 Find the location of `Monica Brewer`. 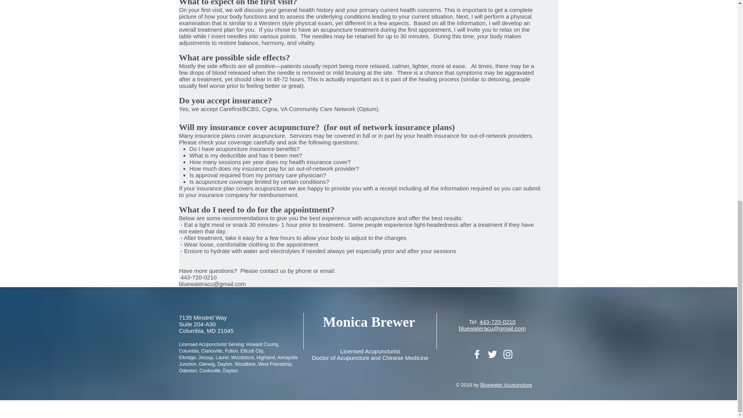

Monica Brewer is located at coordinates (368, 322).